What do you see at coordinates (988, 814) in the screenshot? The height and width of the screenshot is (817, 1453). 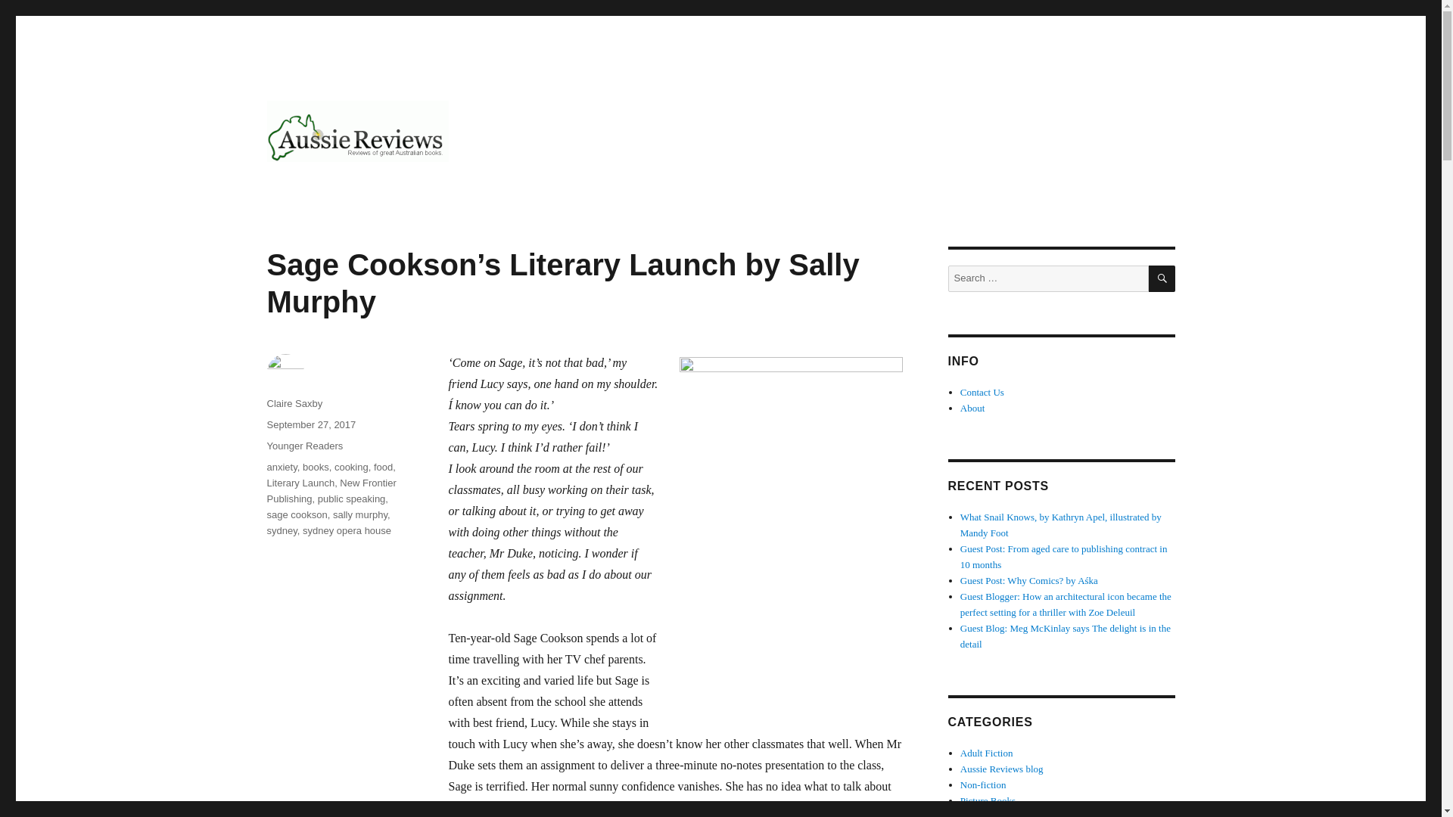 I see `Uncategorised` at bounding box center [988, 814].